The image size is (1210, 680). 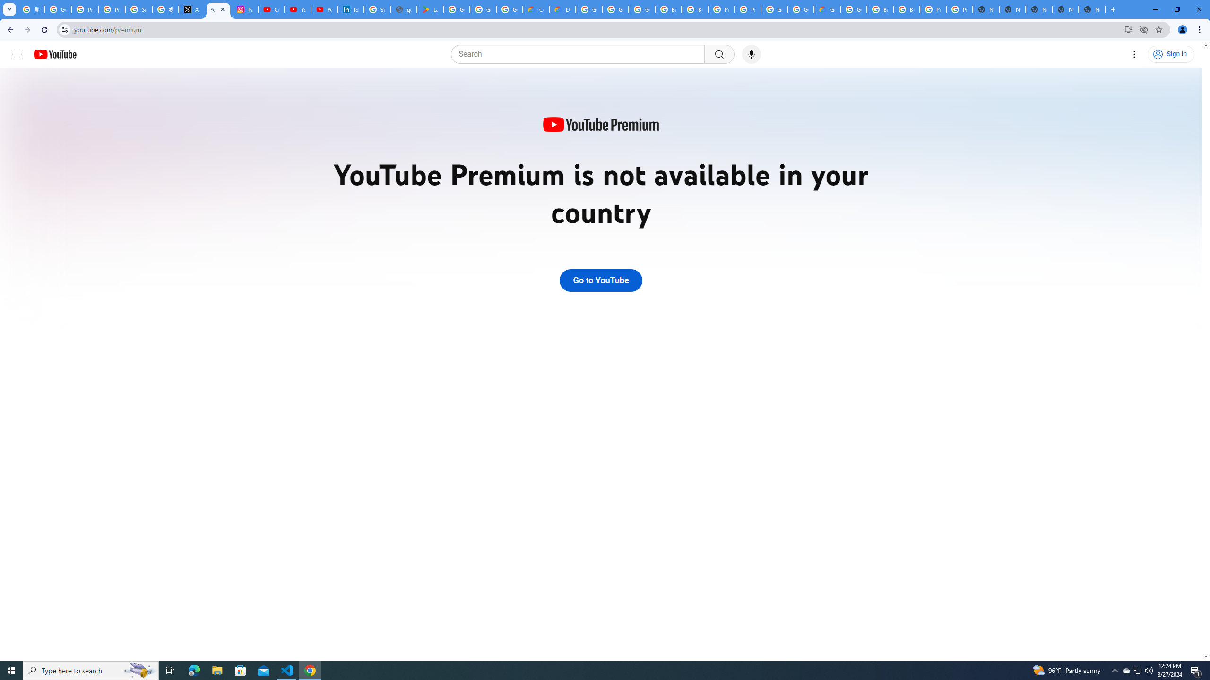 What do you see at coordinates (1092, 9) in the screenshot?
I see `New Tab` at bounding box center [1092, 9].